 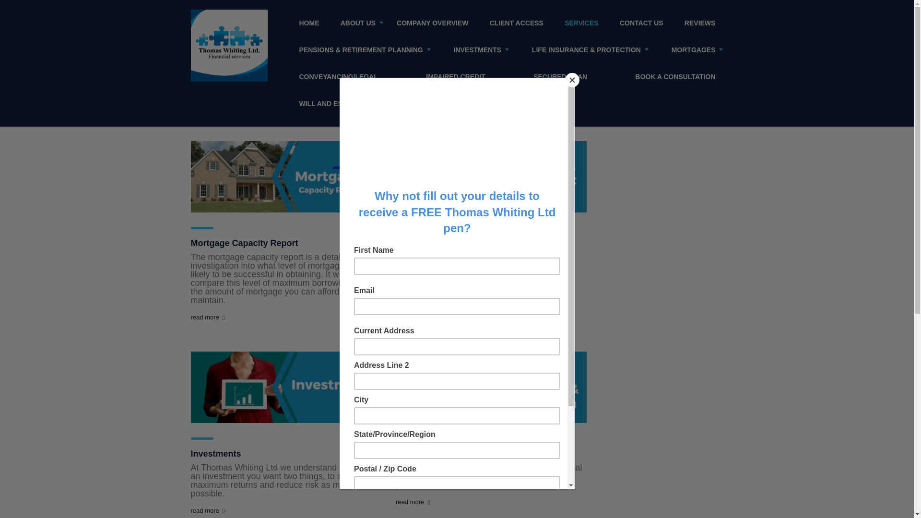 I want to click on IMPAIRED CREDIT, so click(x=455, y=76).